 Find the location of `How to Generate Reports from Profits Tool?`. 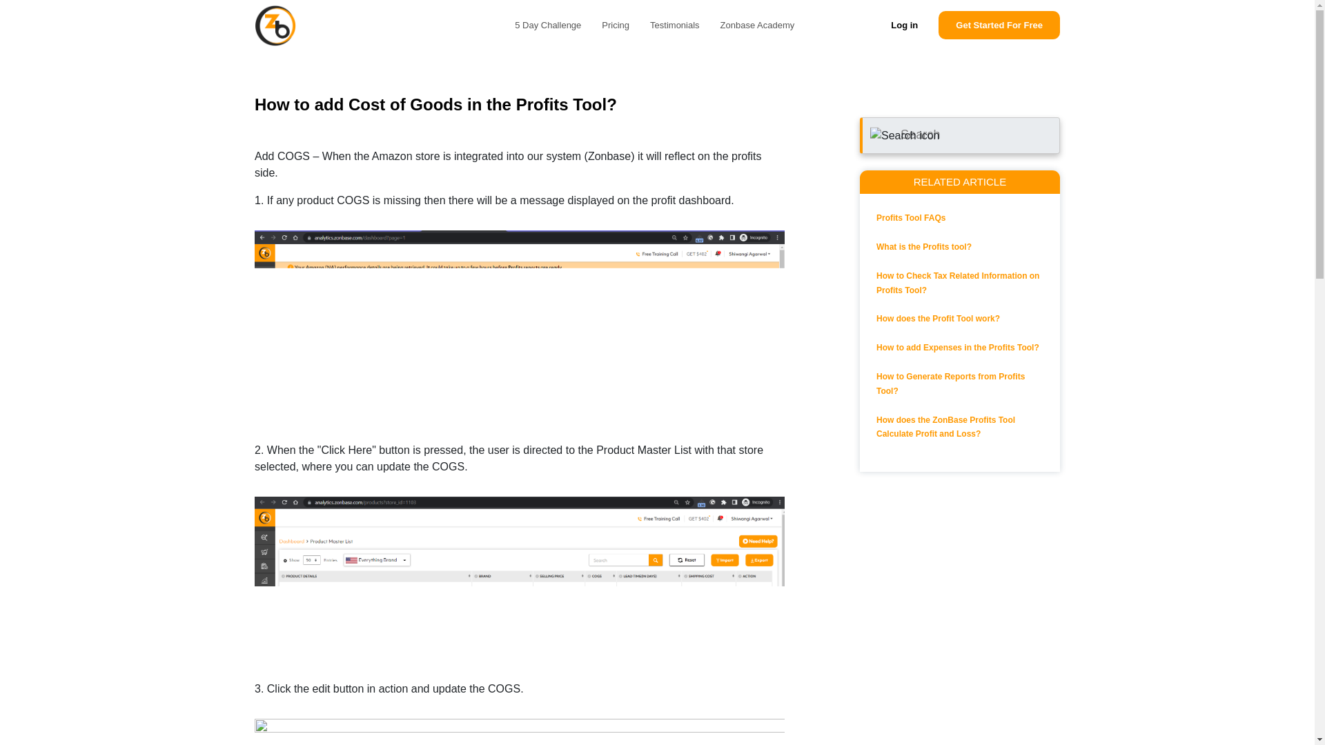

How to Generate Reports from Profits Tool? is located at coordinates (950, 384).